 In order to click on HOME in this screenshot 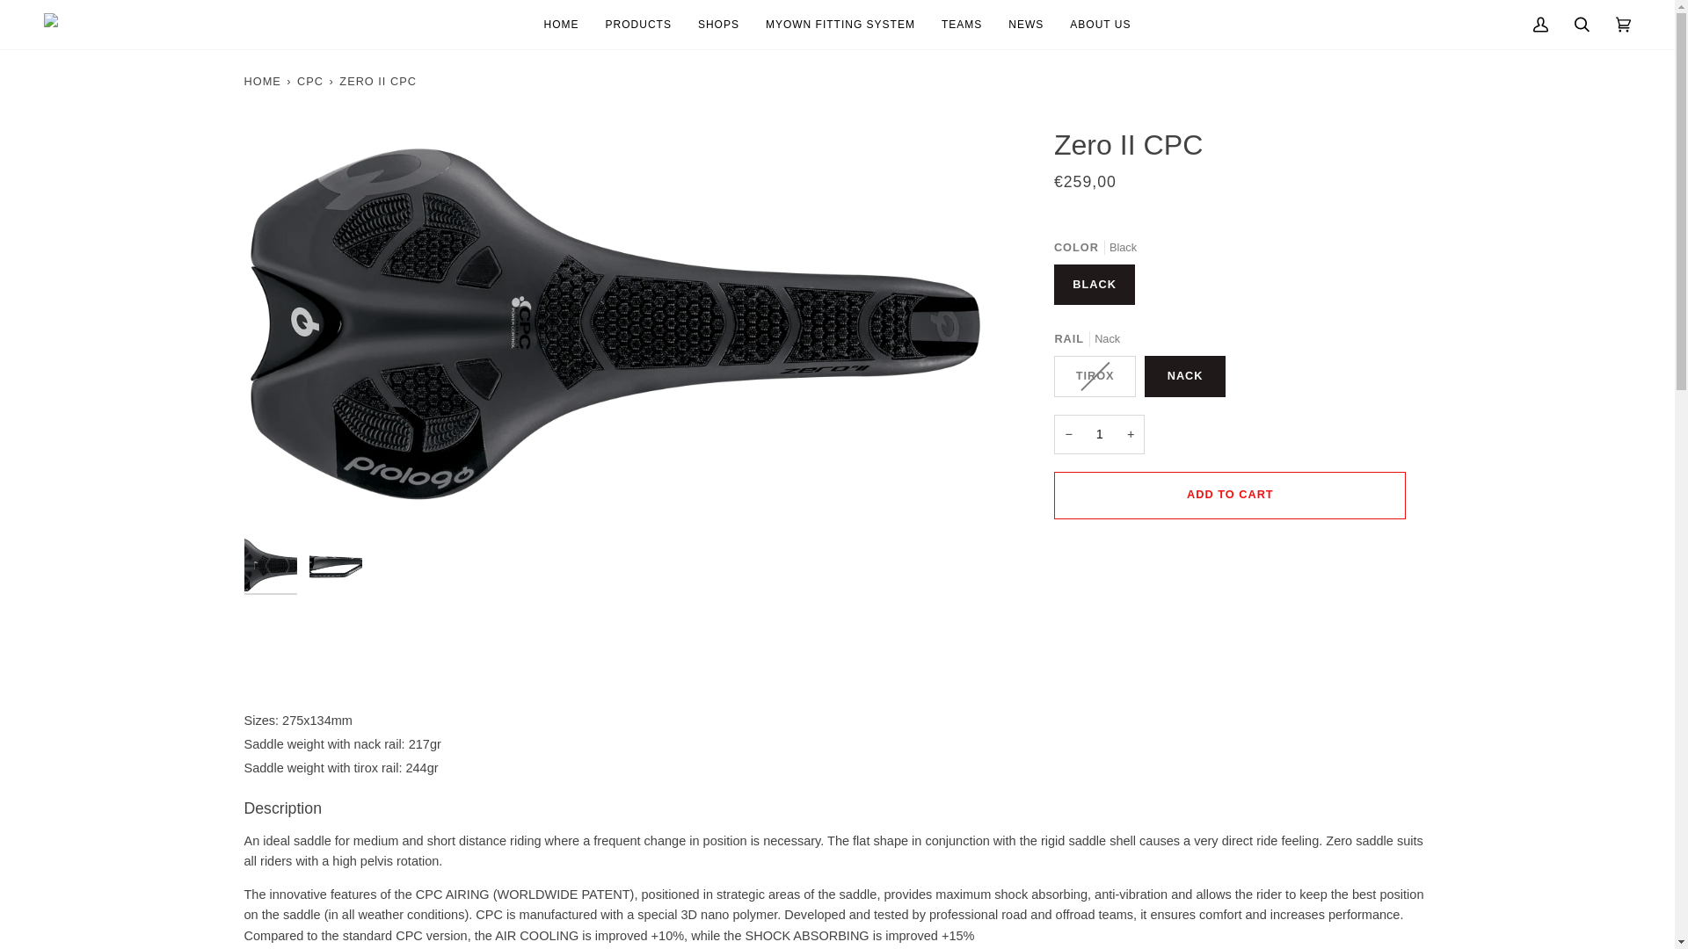, I will do `click(561, 25)`.